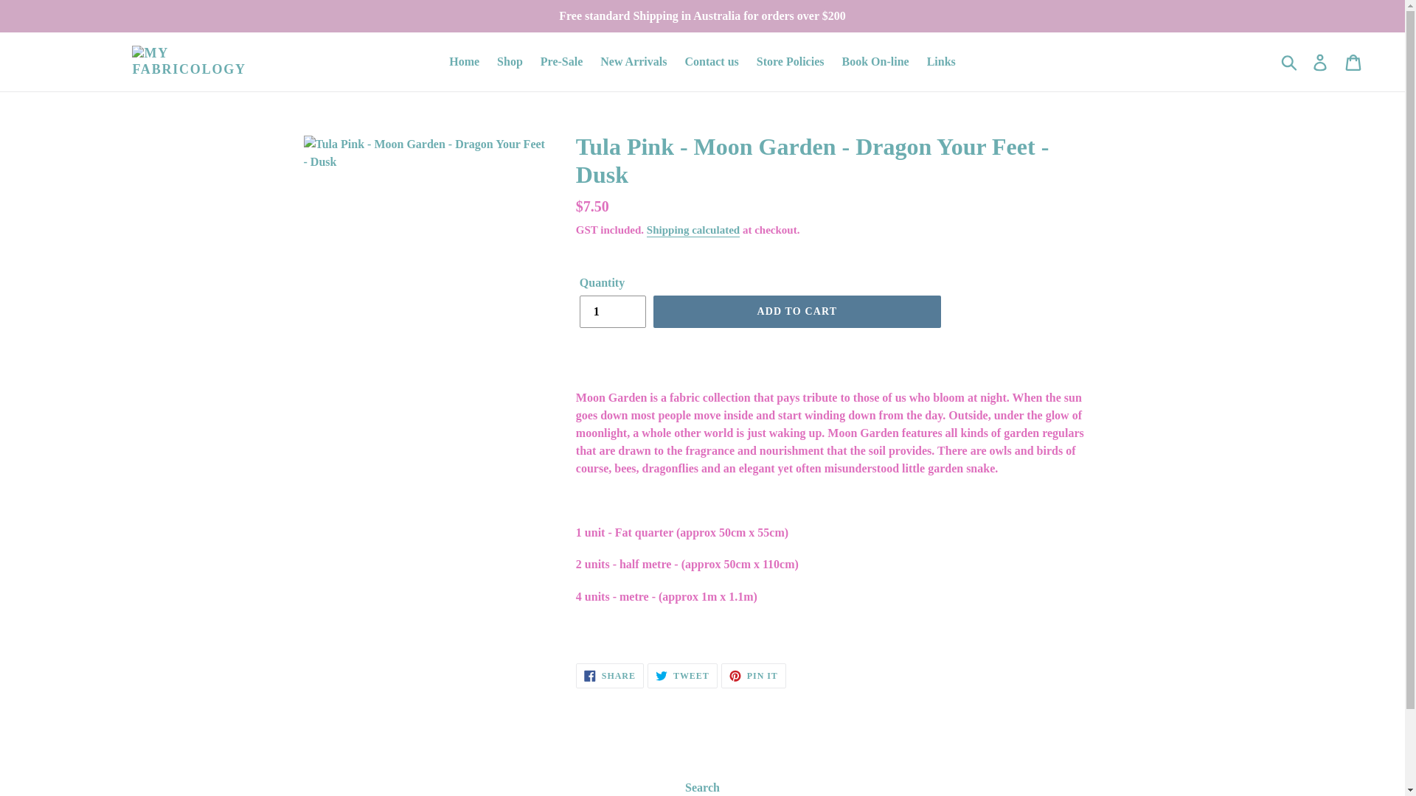  Describe the element at coordinates (1290, 61) in the screenshot. I see `Submit` at that location.